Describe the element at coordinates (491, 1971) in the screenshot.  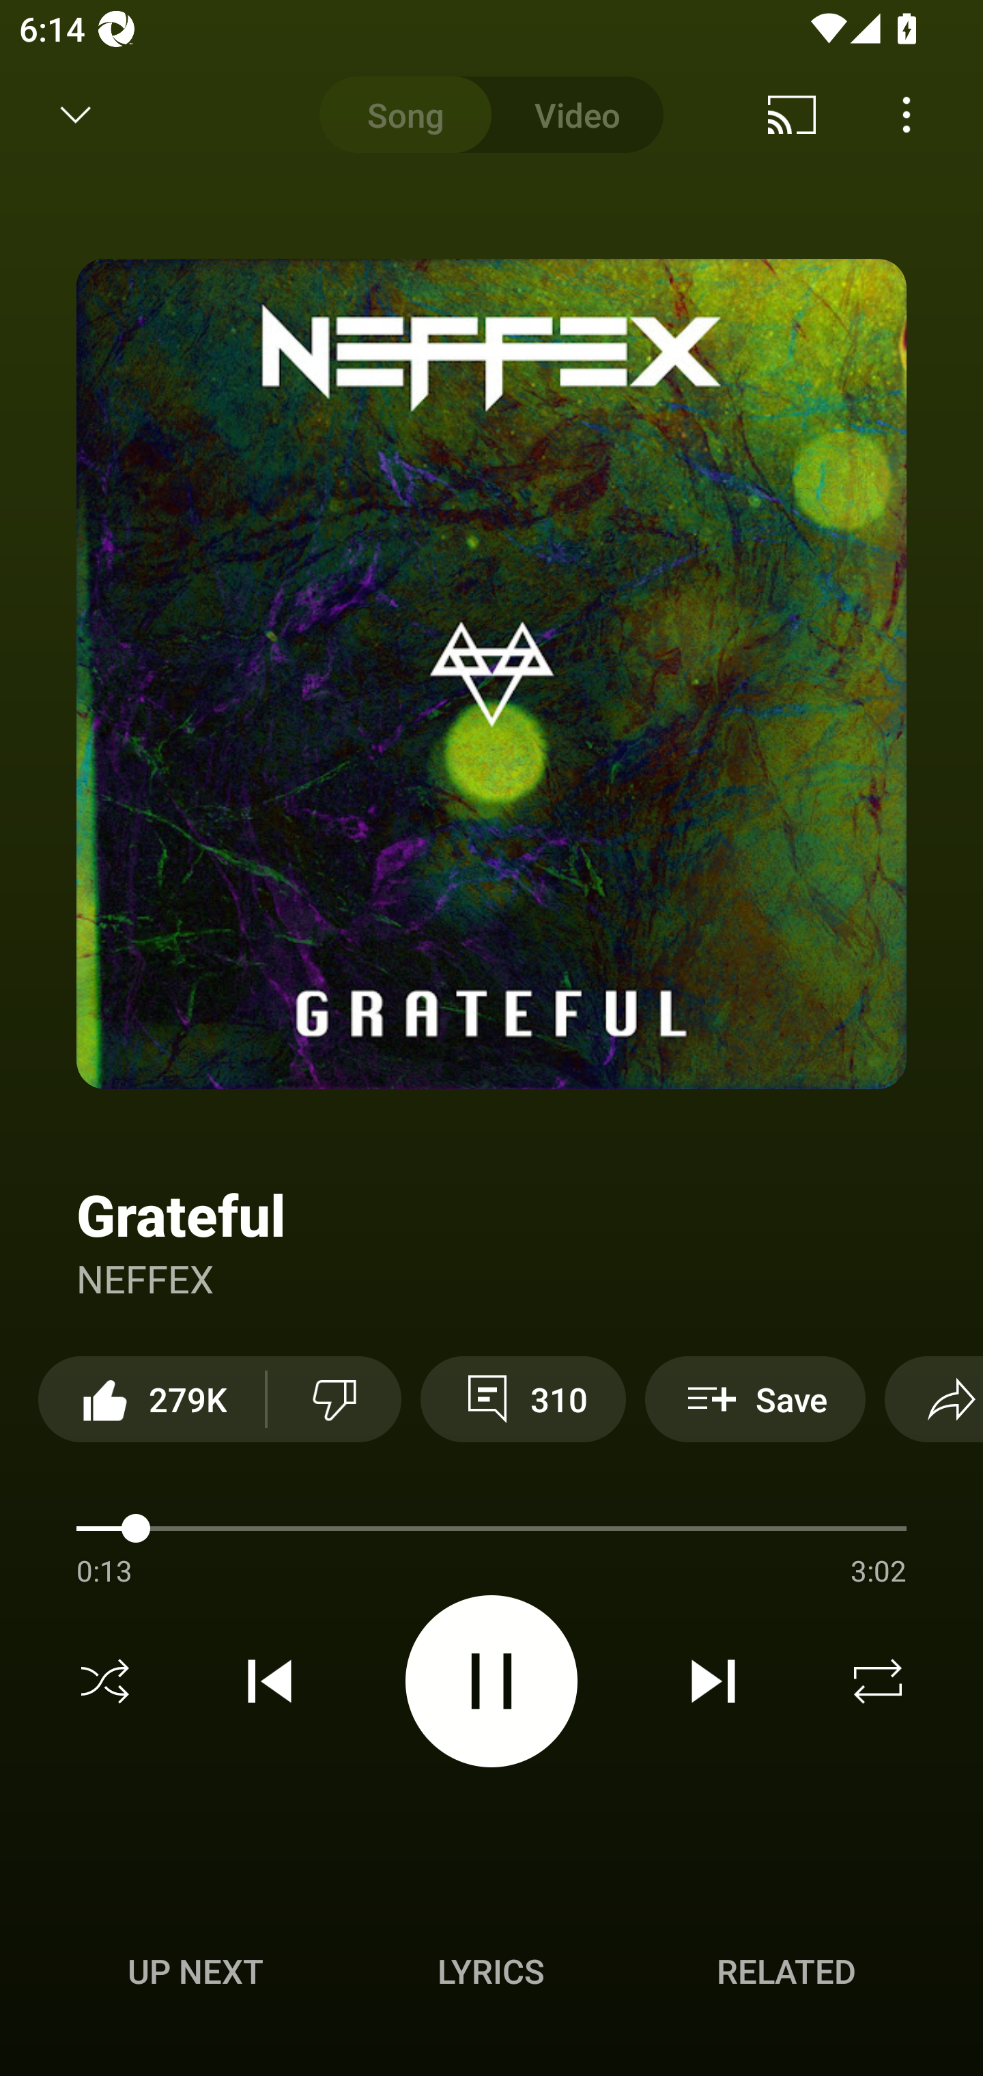
I see `Lyrics LYRICS` at that location.